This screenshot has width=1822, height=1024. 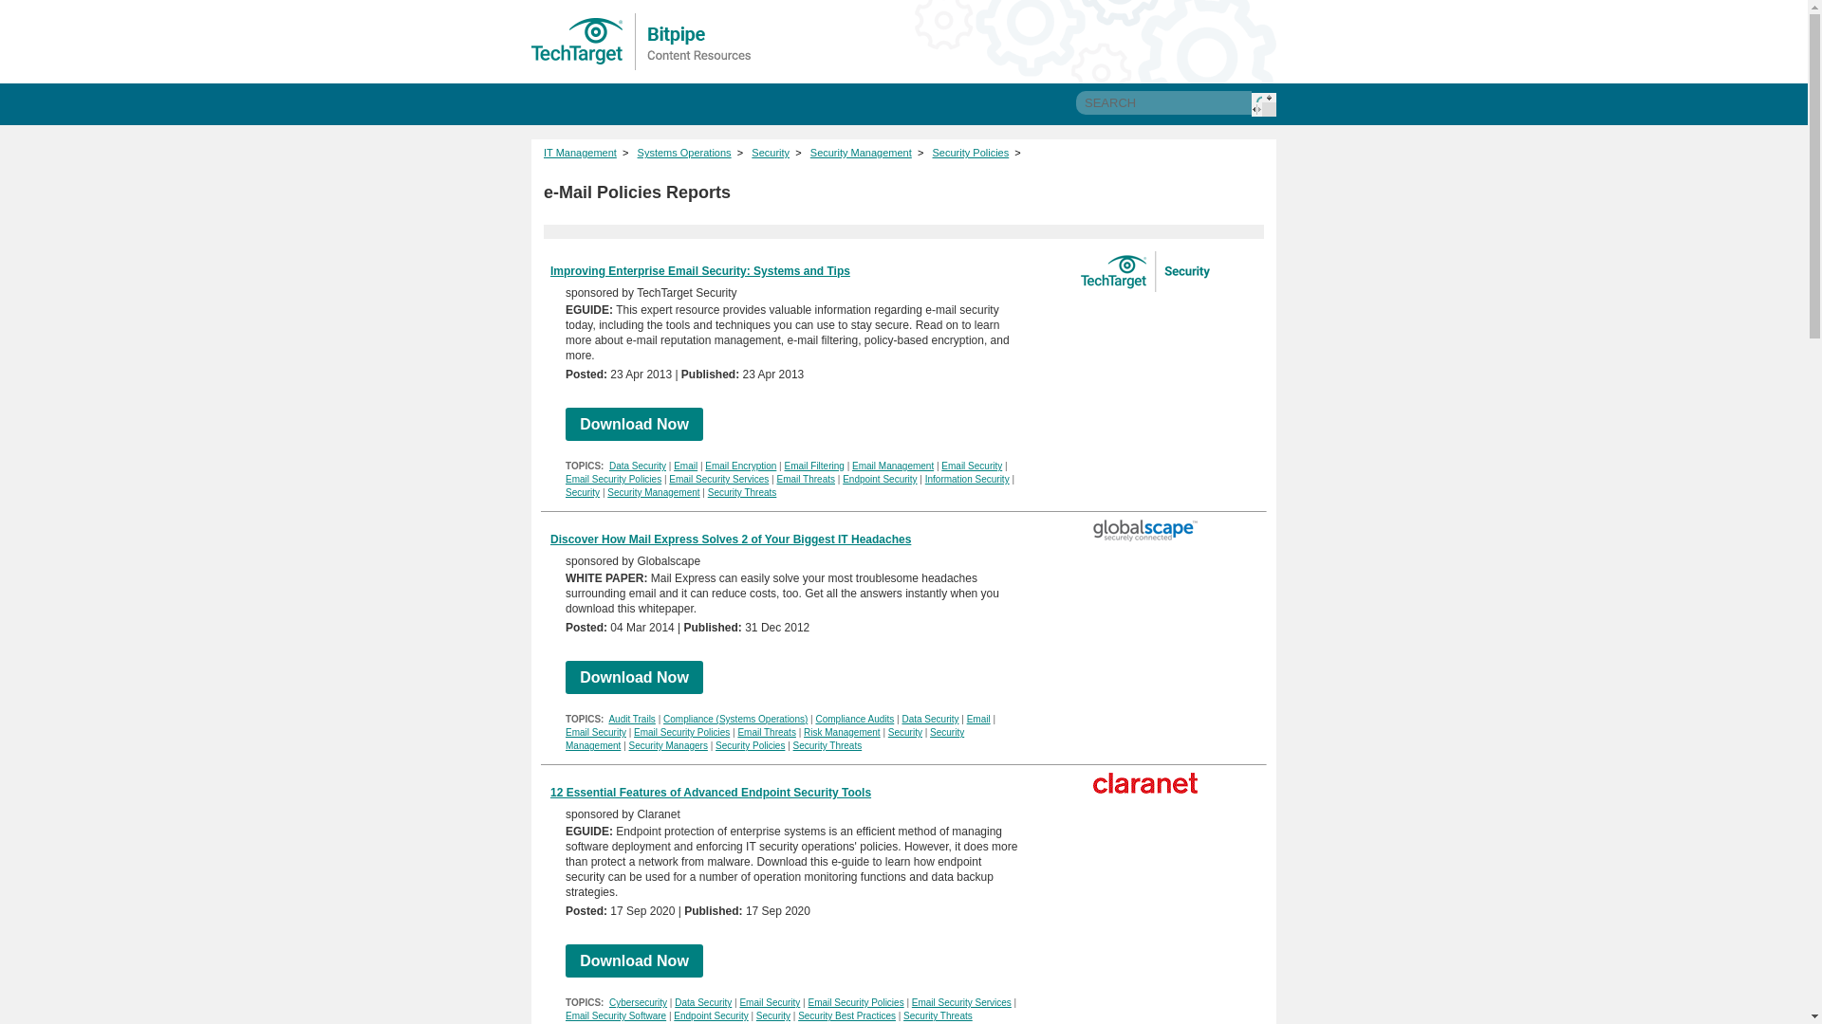 I want to click on Email Security, so click(x=972, y=466).